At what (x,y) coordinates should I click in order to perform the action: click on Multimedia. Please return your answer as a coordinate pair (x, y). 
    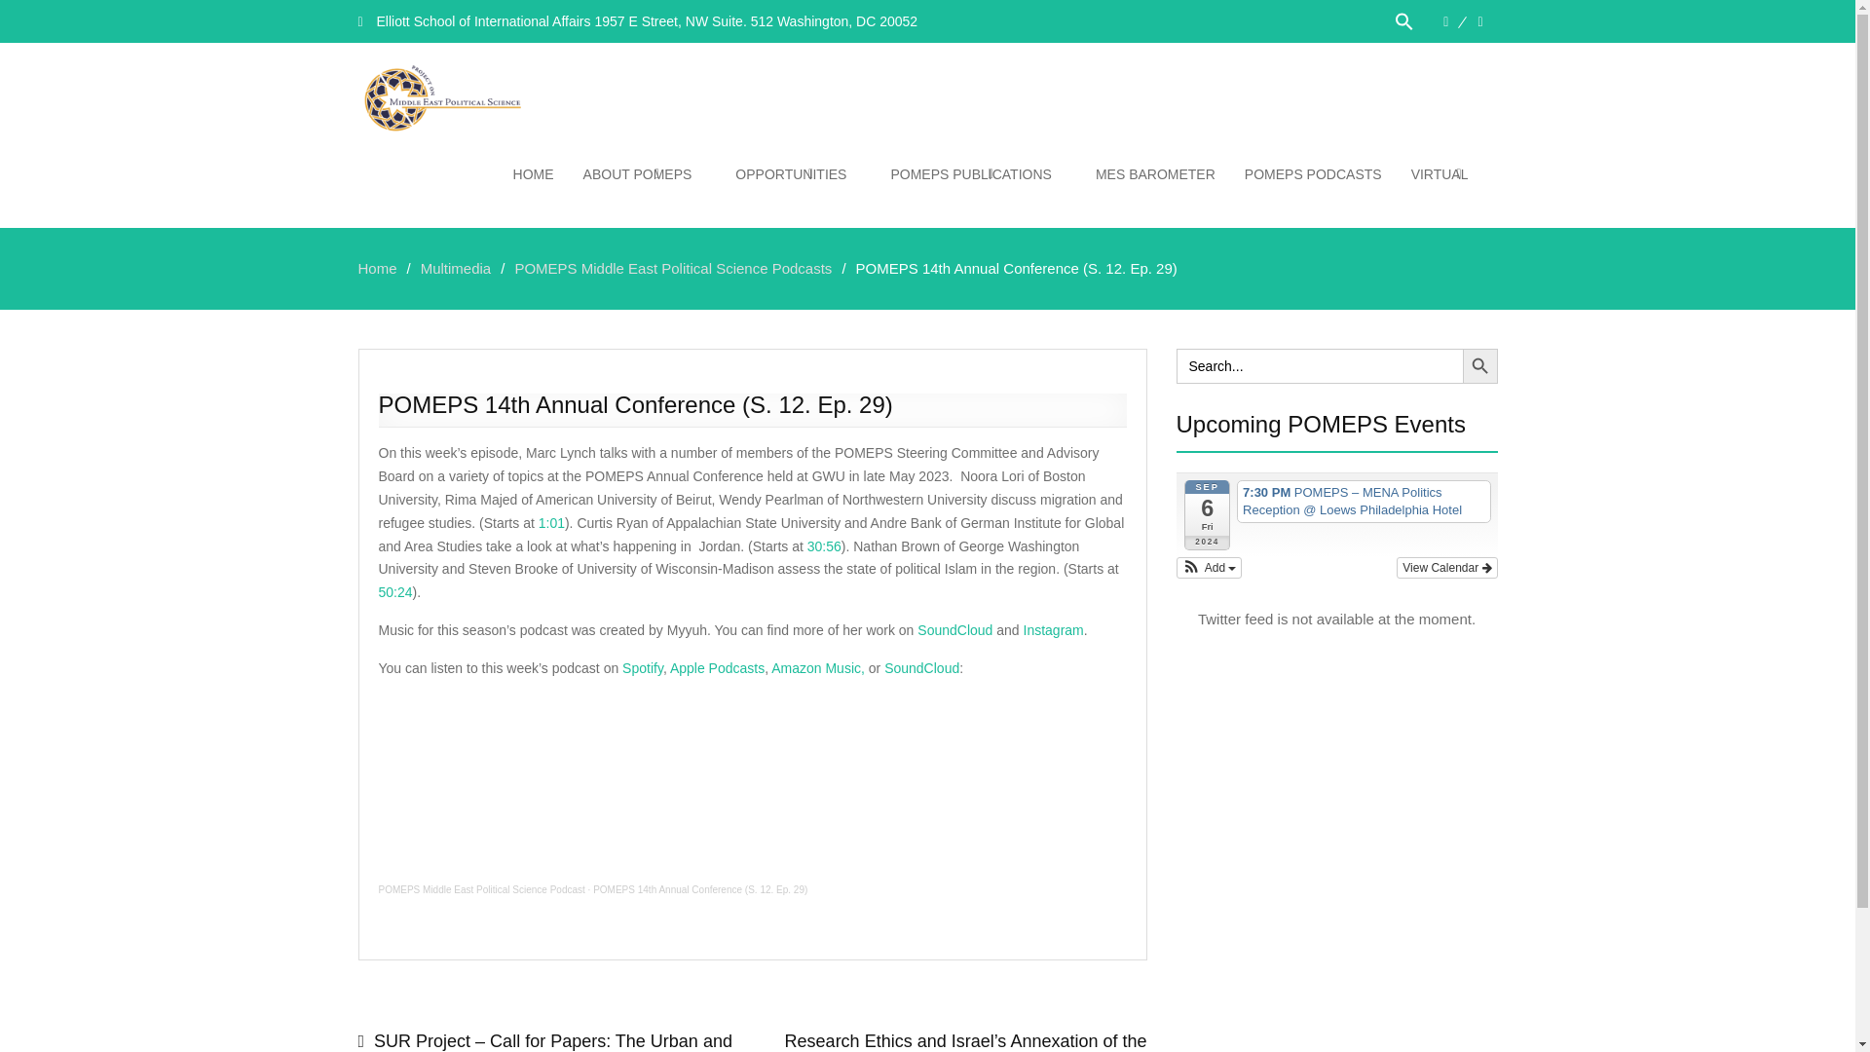
    Looking at the image, I should click on (456, 268).